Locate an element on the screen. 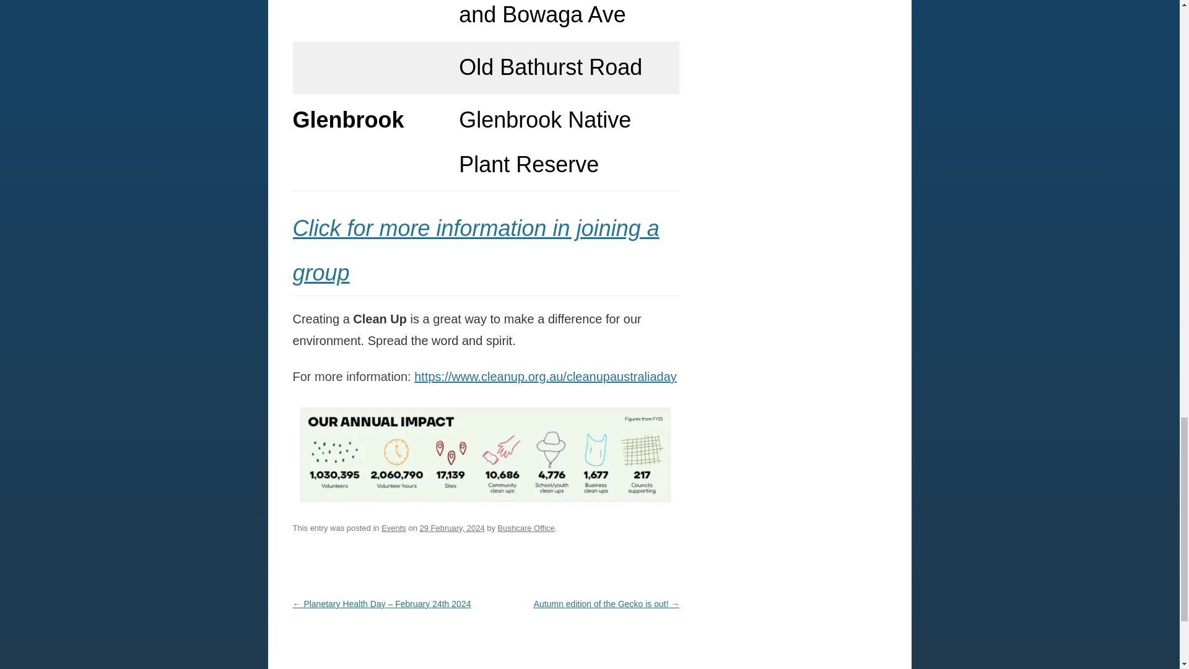  29 February, 2024 is located at coordinates (452, 528).